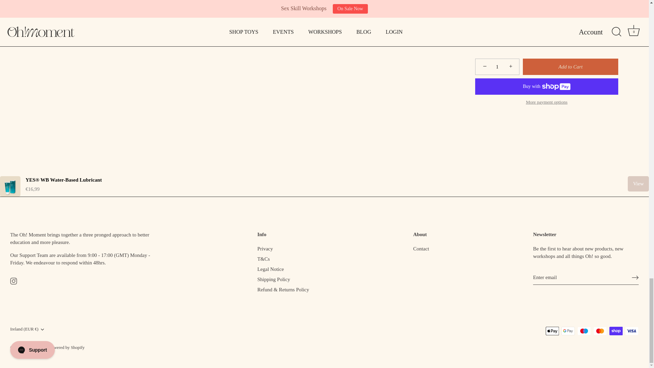  I want to click on Maestro, so click(584, 331).